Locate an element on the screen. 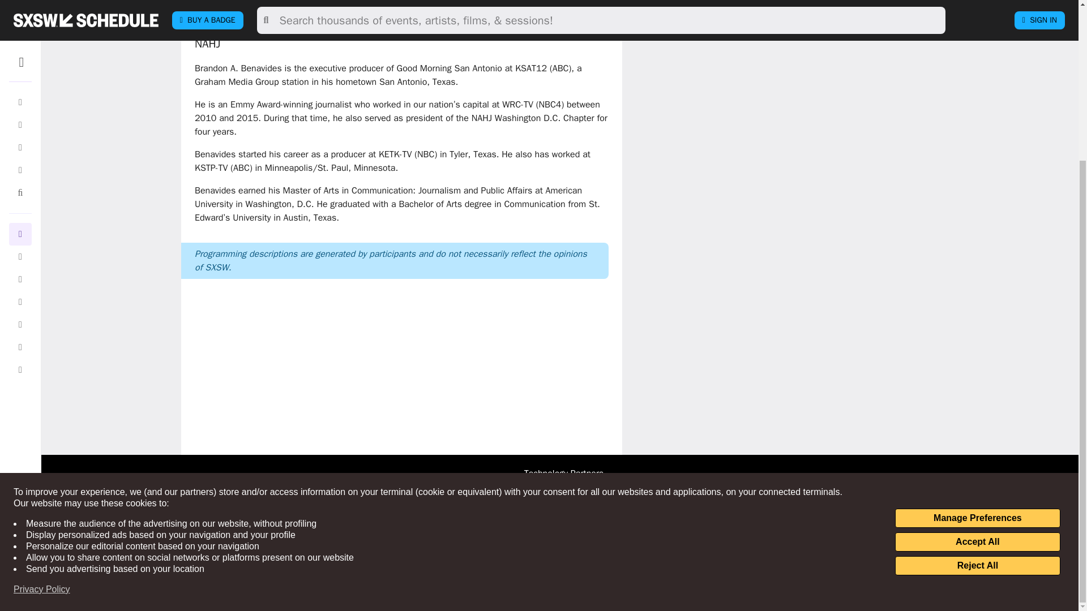  Privacy Policy is located at coordinates (42, 379).